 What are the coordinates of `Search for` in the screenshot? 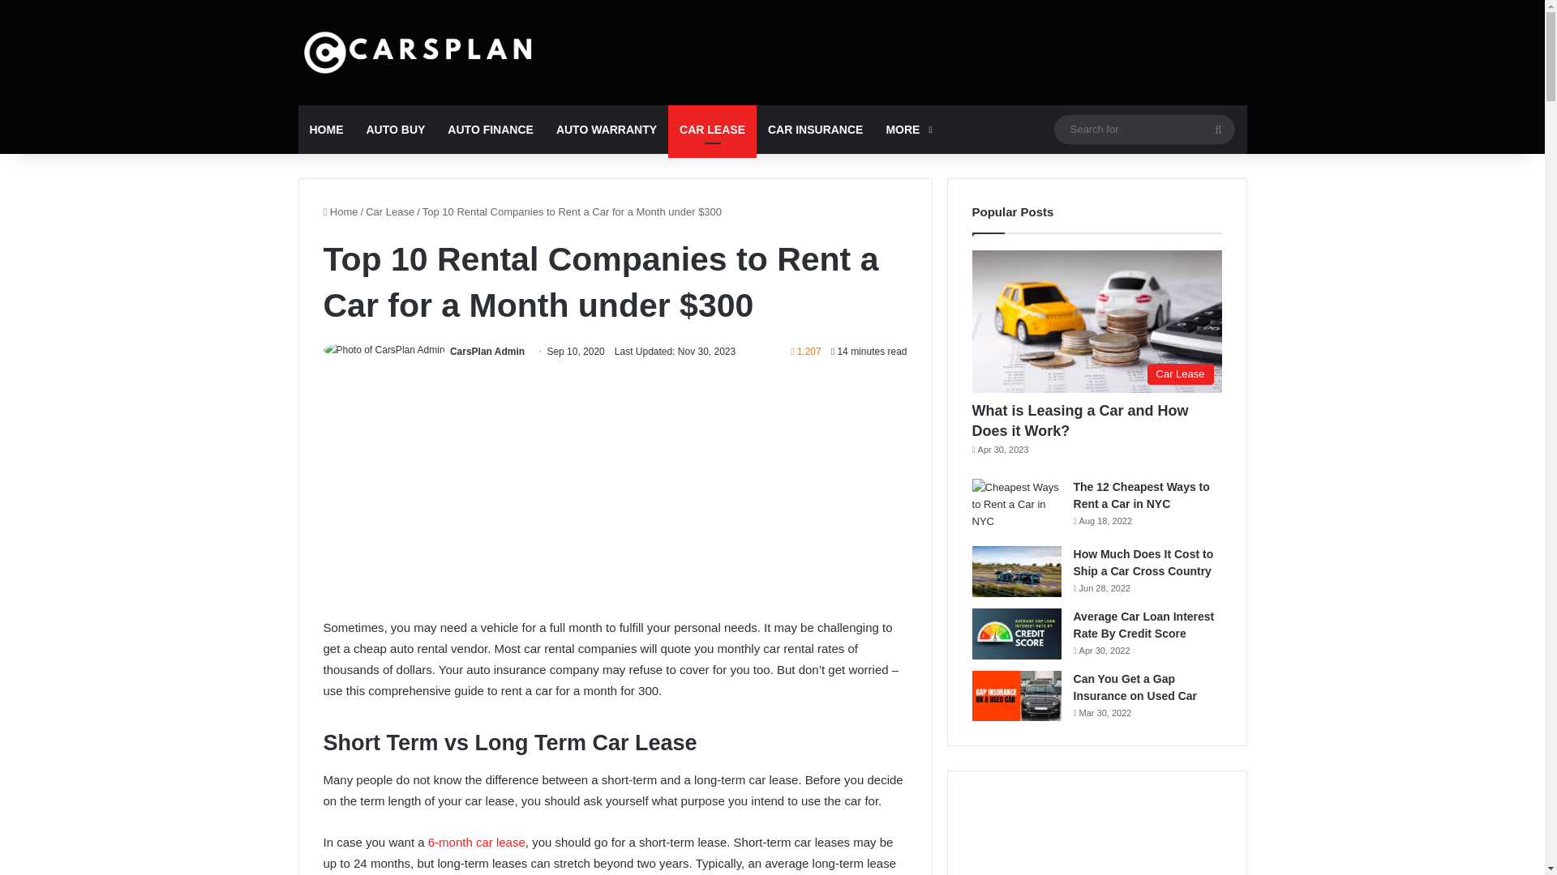 It's located at (1218, 130).